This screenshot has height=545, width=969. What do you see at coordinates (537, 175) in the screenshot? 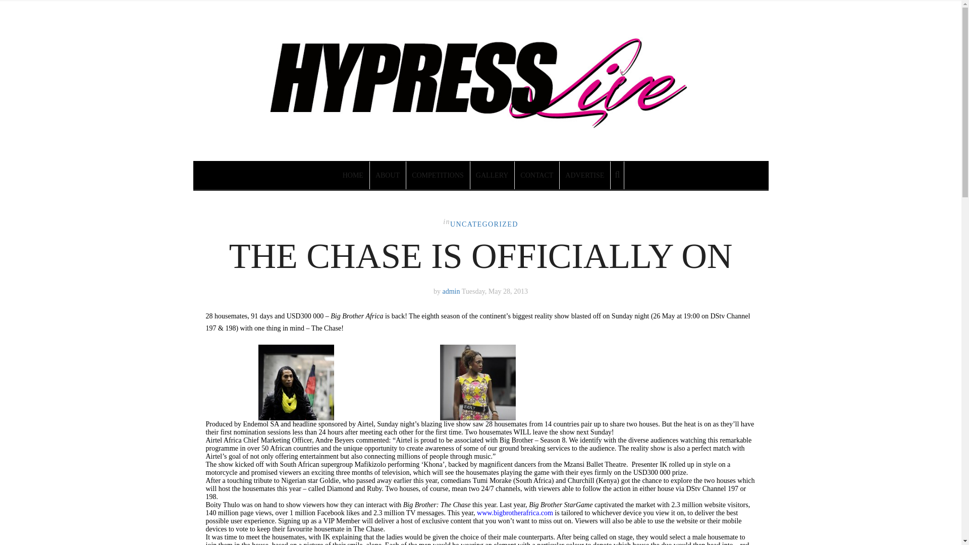
I see `CONTACT` at bounding box center [537, 175].